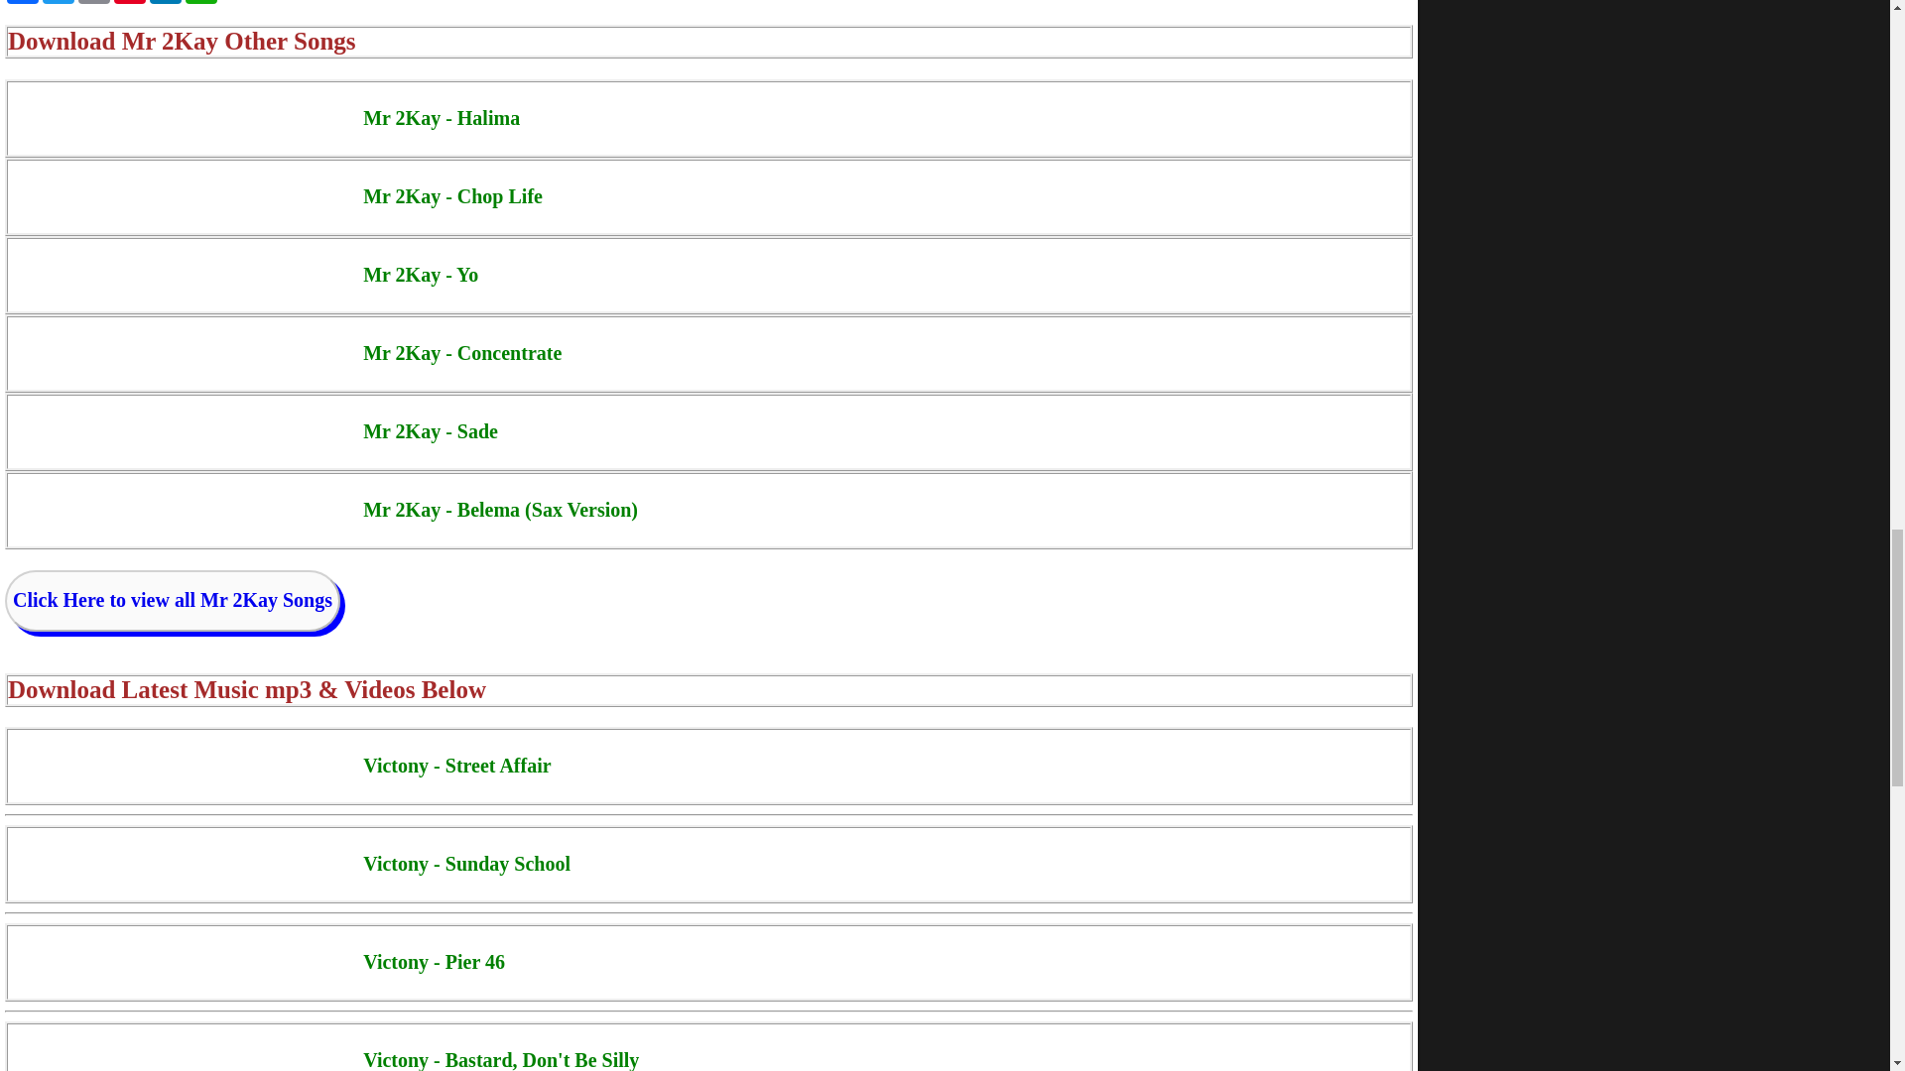 This screenshot has height=1071, width=1905. What do you see at coordinates (93, 2) in the screenshot?
I see `Email` at bounding box center [93, 2].